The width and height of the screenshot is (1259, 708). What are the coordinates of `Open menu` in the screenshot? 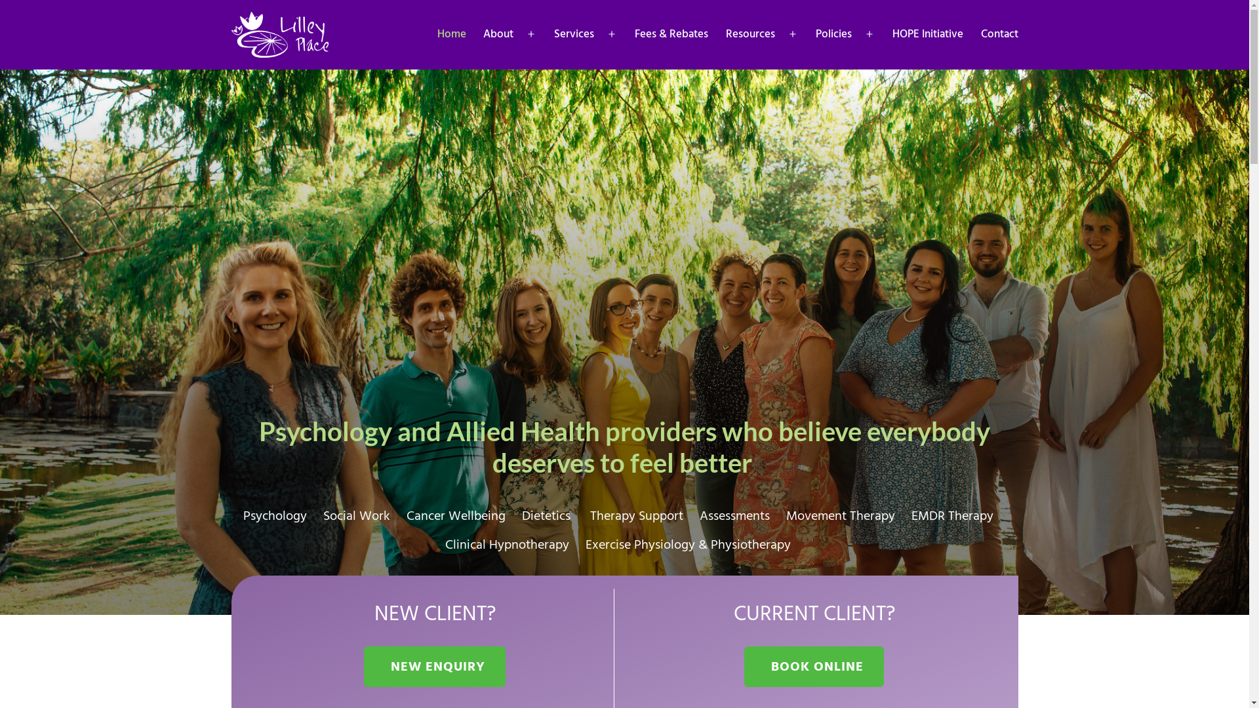 It's located at (531, 35).